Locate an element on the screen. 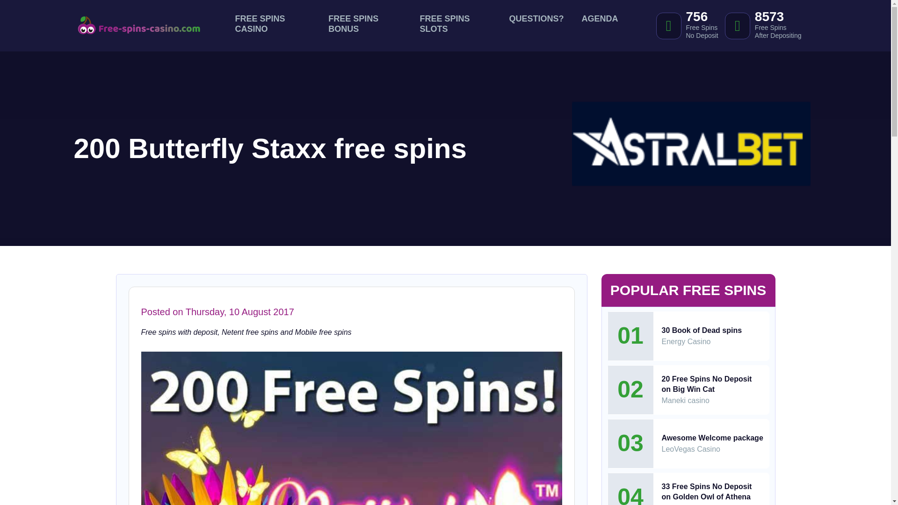  Home of Free Spins Casino is located at coordinates (250, 332).